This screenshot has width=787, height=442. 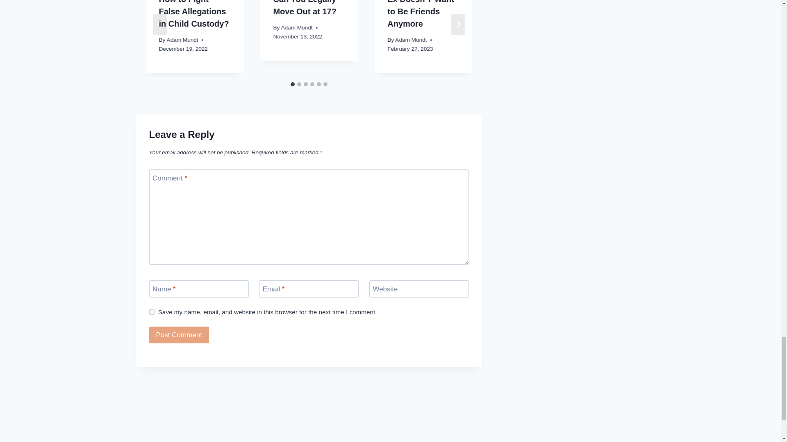 What do you see at coordinates (179, 335) in the screenshot?
I see `Post Comment` at bounding box center [179, 335].